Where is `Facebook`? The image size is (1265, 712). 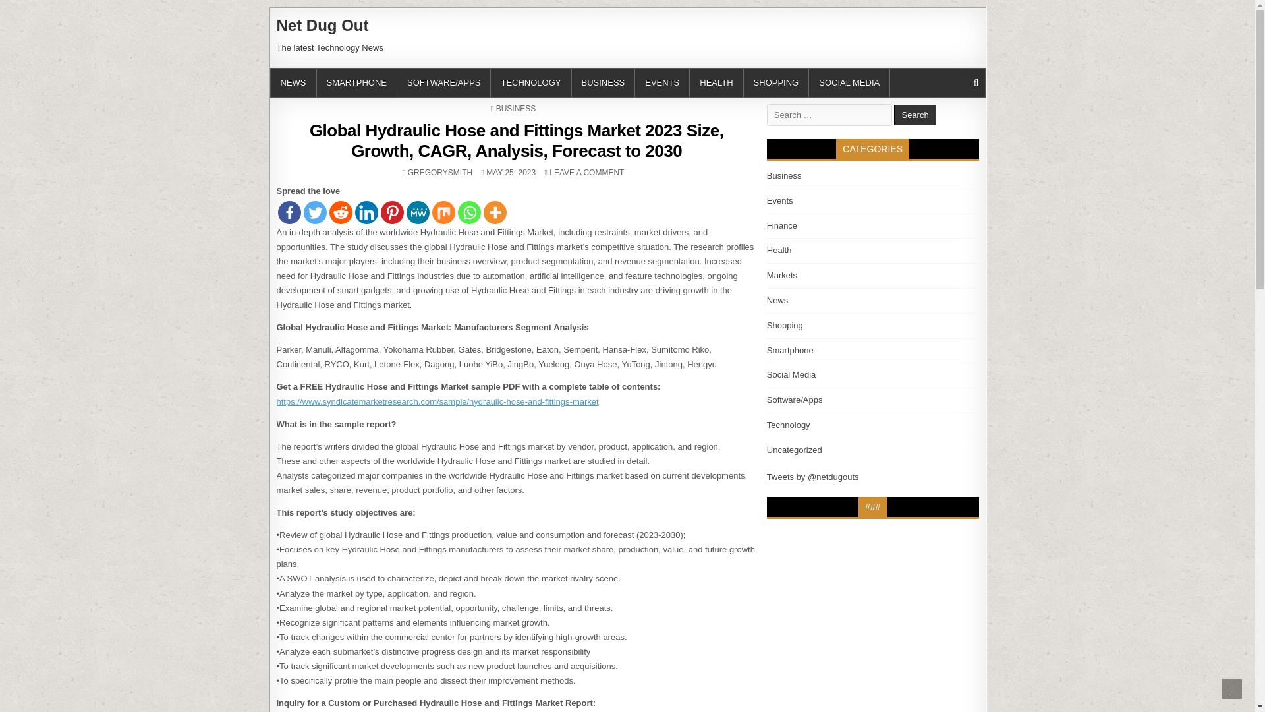
Facebook is located at coordinates (289, 212).